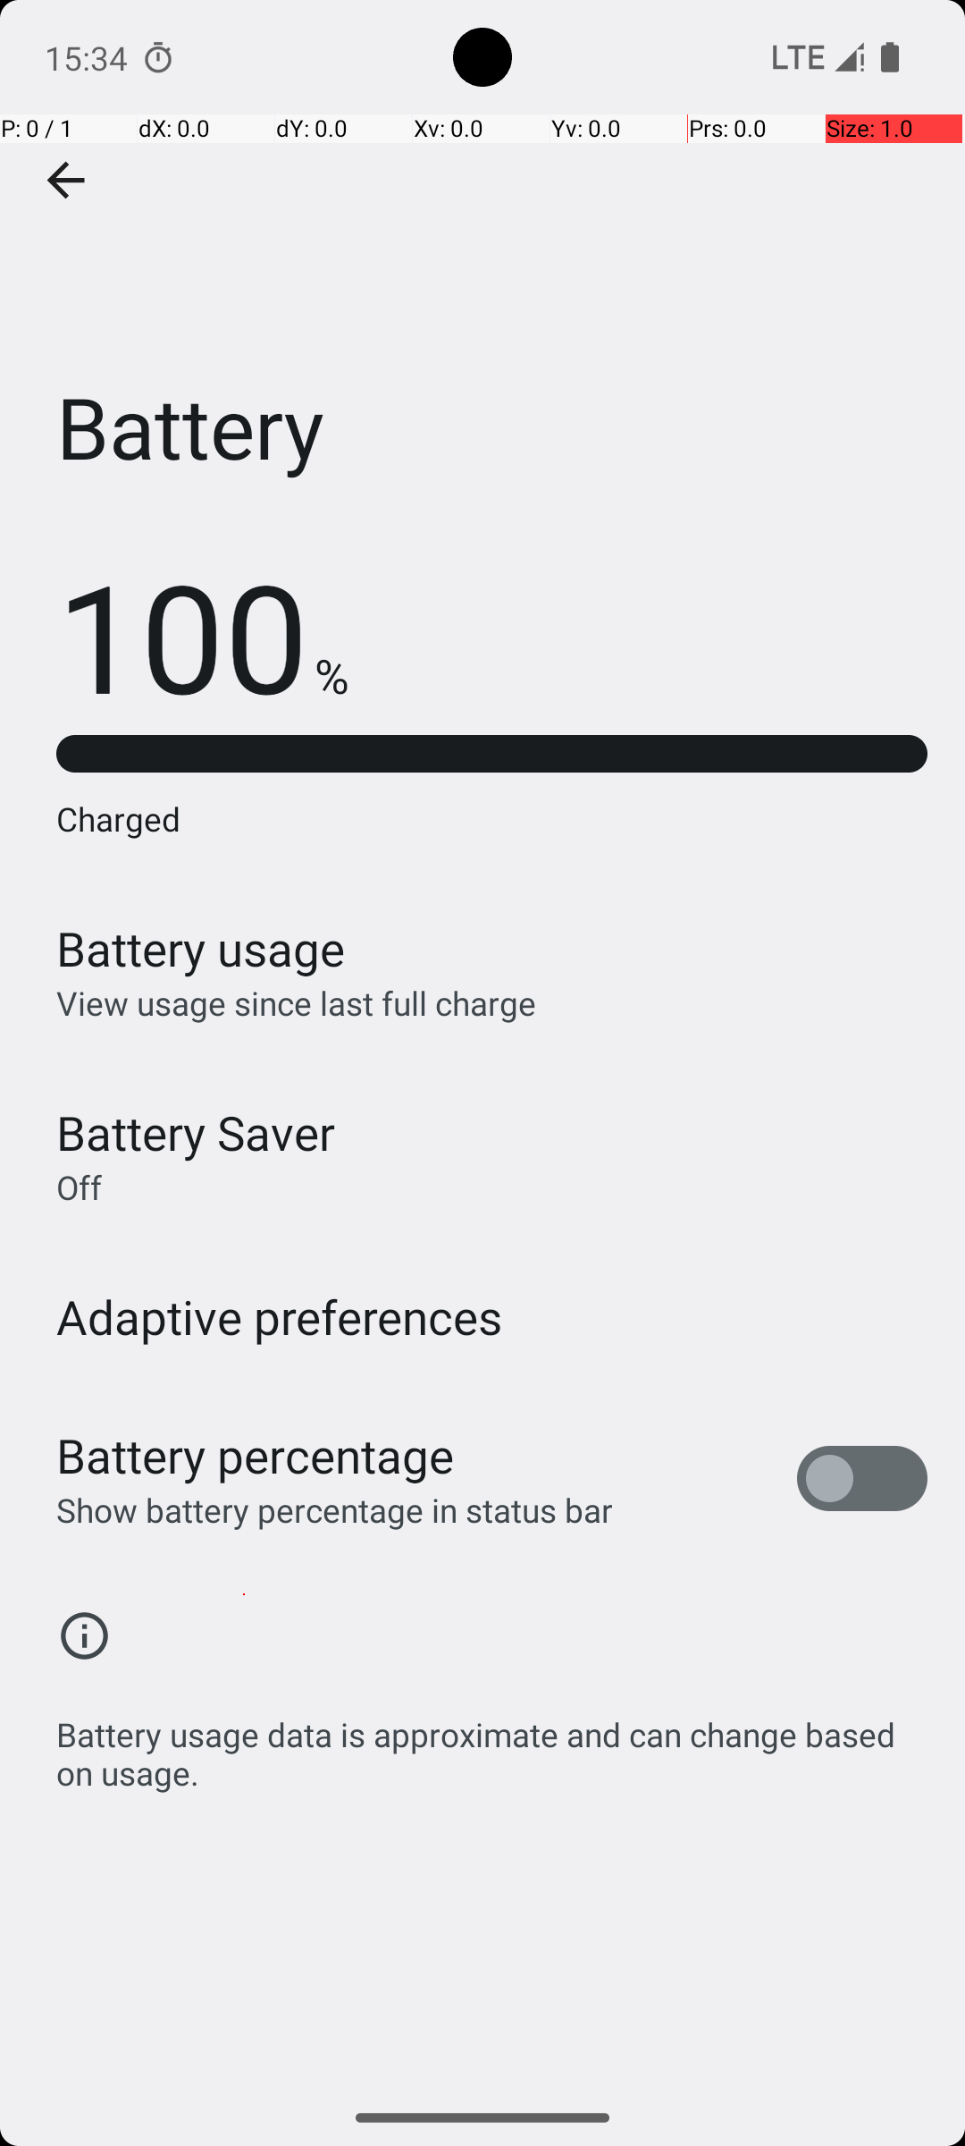 The width and height of the screenshot is (965, 2146). What do you see at coordinates (491, 819) in the screenshot?
I see `Charged` at bounding box center [491, 819].